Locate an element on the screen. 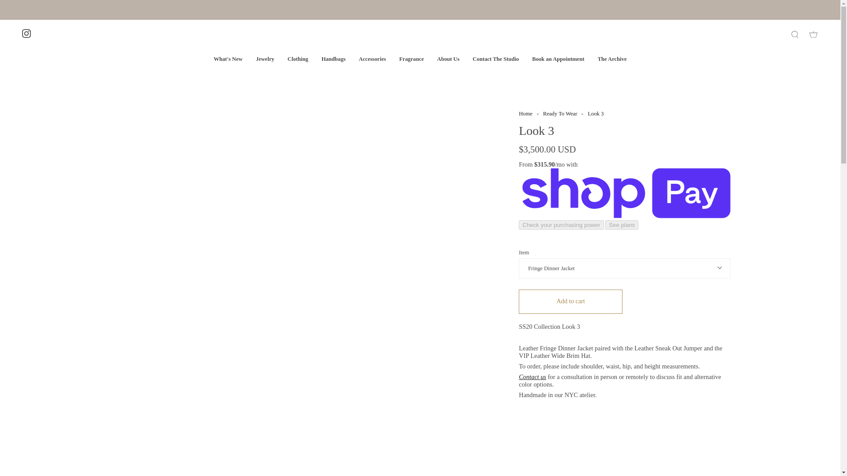 The image size is (847, 476). Jewelry is located at coordinates (265, 59).